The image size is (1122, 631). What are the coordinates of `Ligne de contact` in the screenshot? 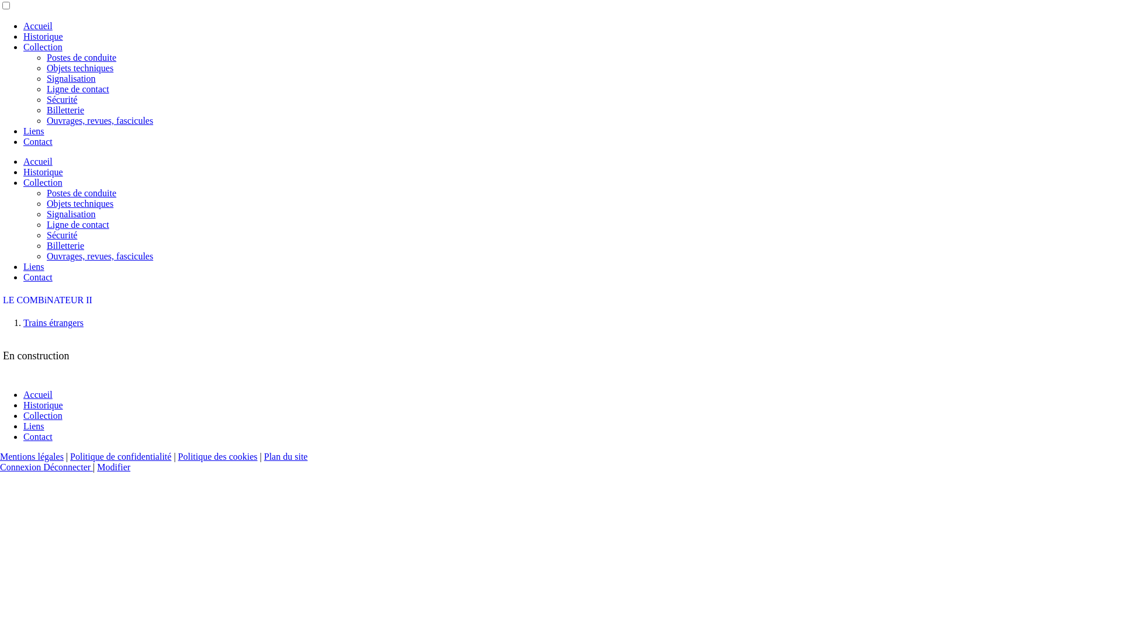 It's located at (78, 89).